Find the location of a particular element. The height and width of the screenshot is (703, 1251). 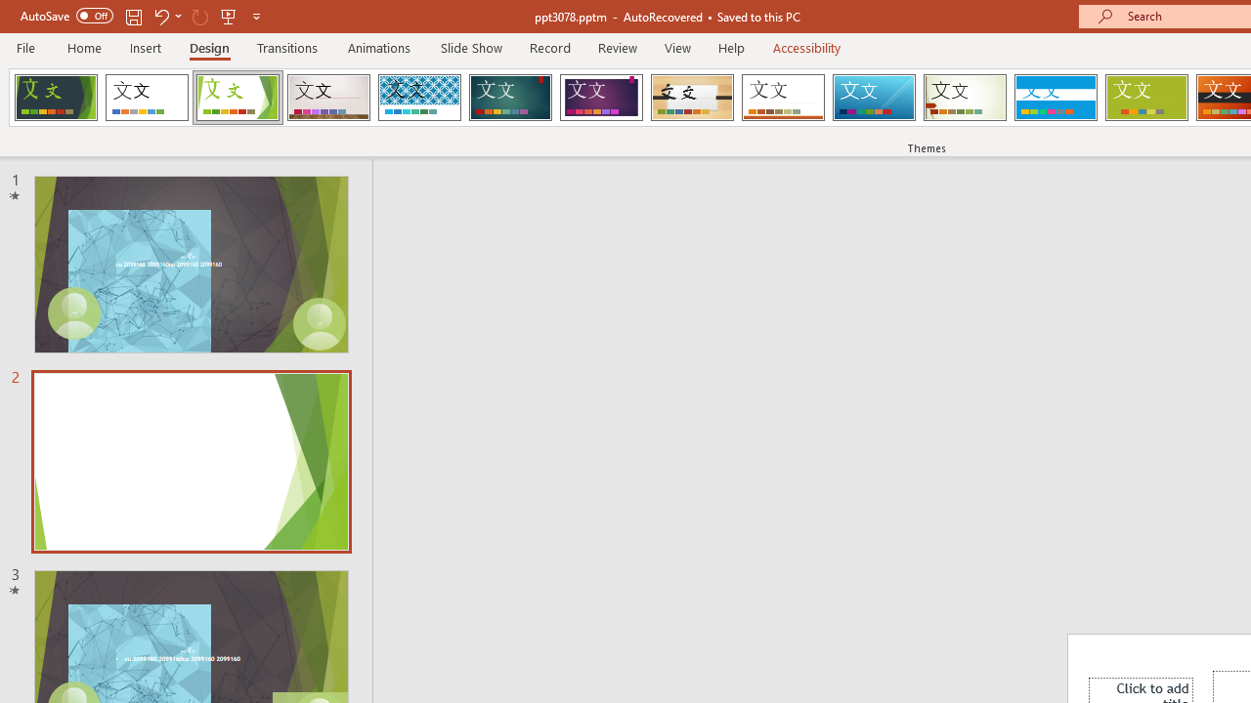

Facet is located at coordinates (238, 98).